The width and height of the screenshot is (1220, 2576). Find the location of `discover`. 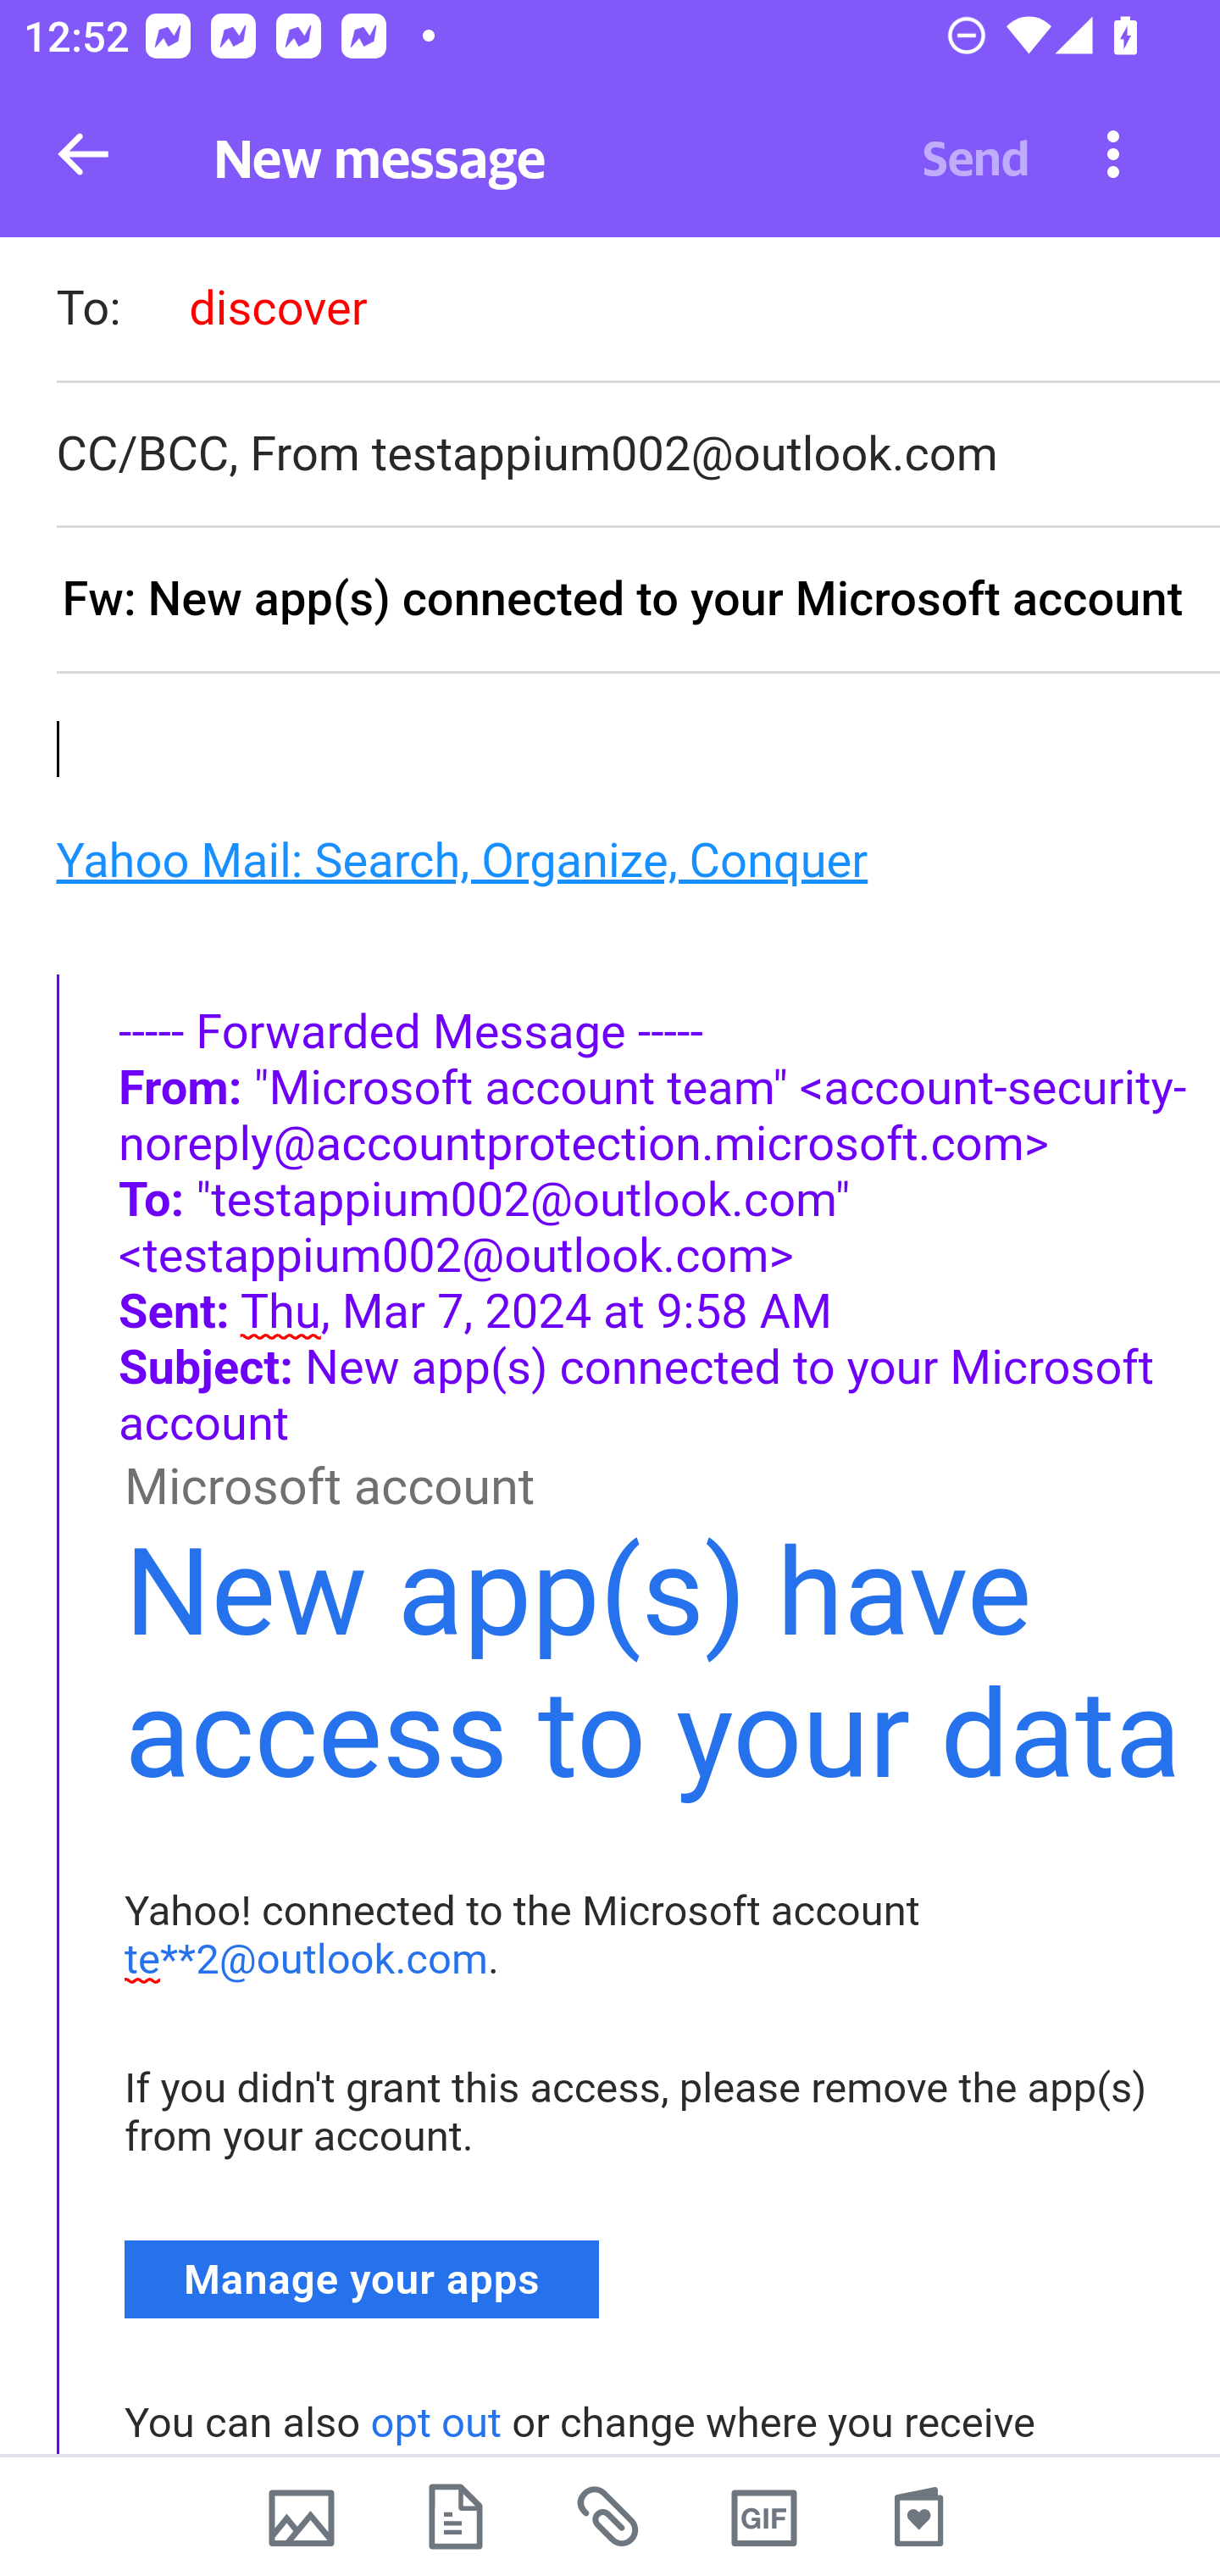

discover is located at coordinates (278, 308).